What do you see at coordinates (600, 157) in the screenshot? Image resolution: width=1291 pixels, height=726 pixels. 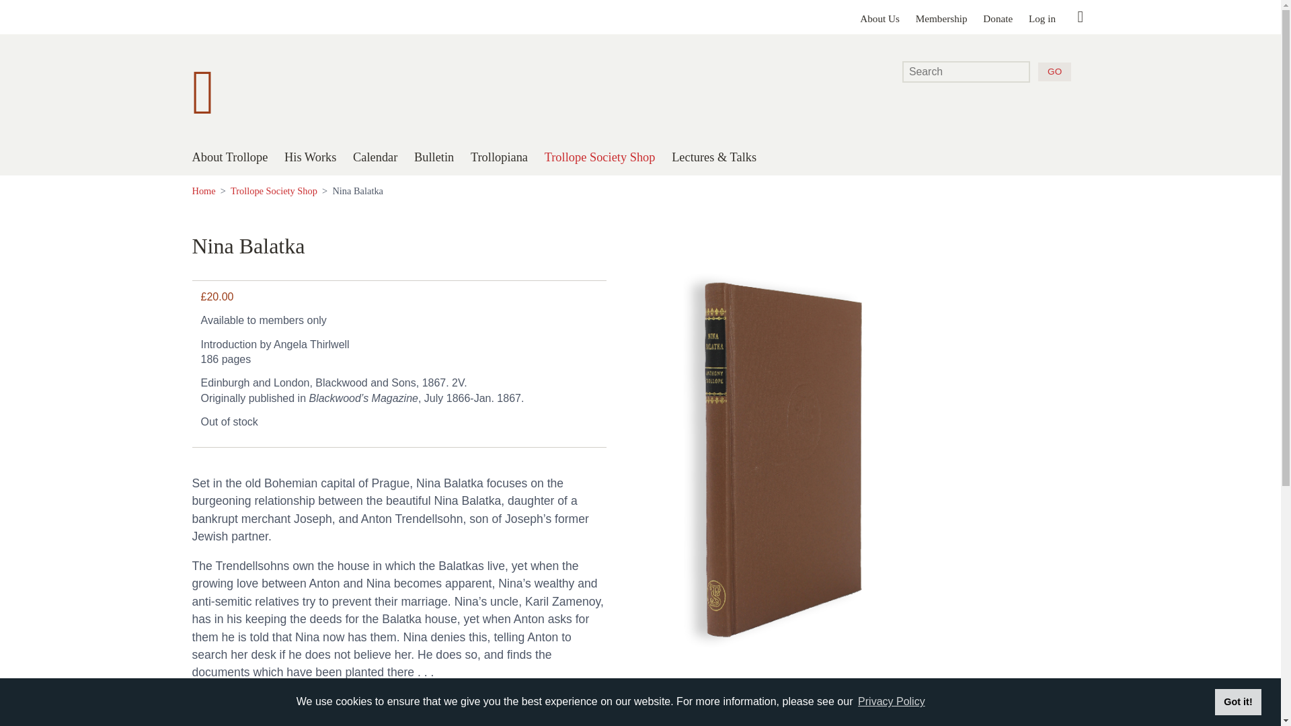 I see `Trollope Society Shop` at bounding box center [600, 157].